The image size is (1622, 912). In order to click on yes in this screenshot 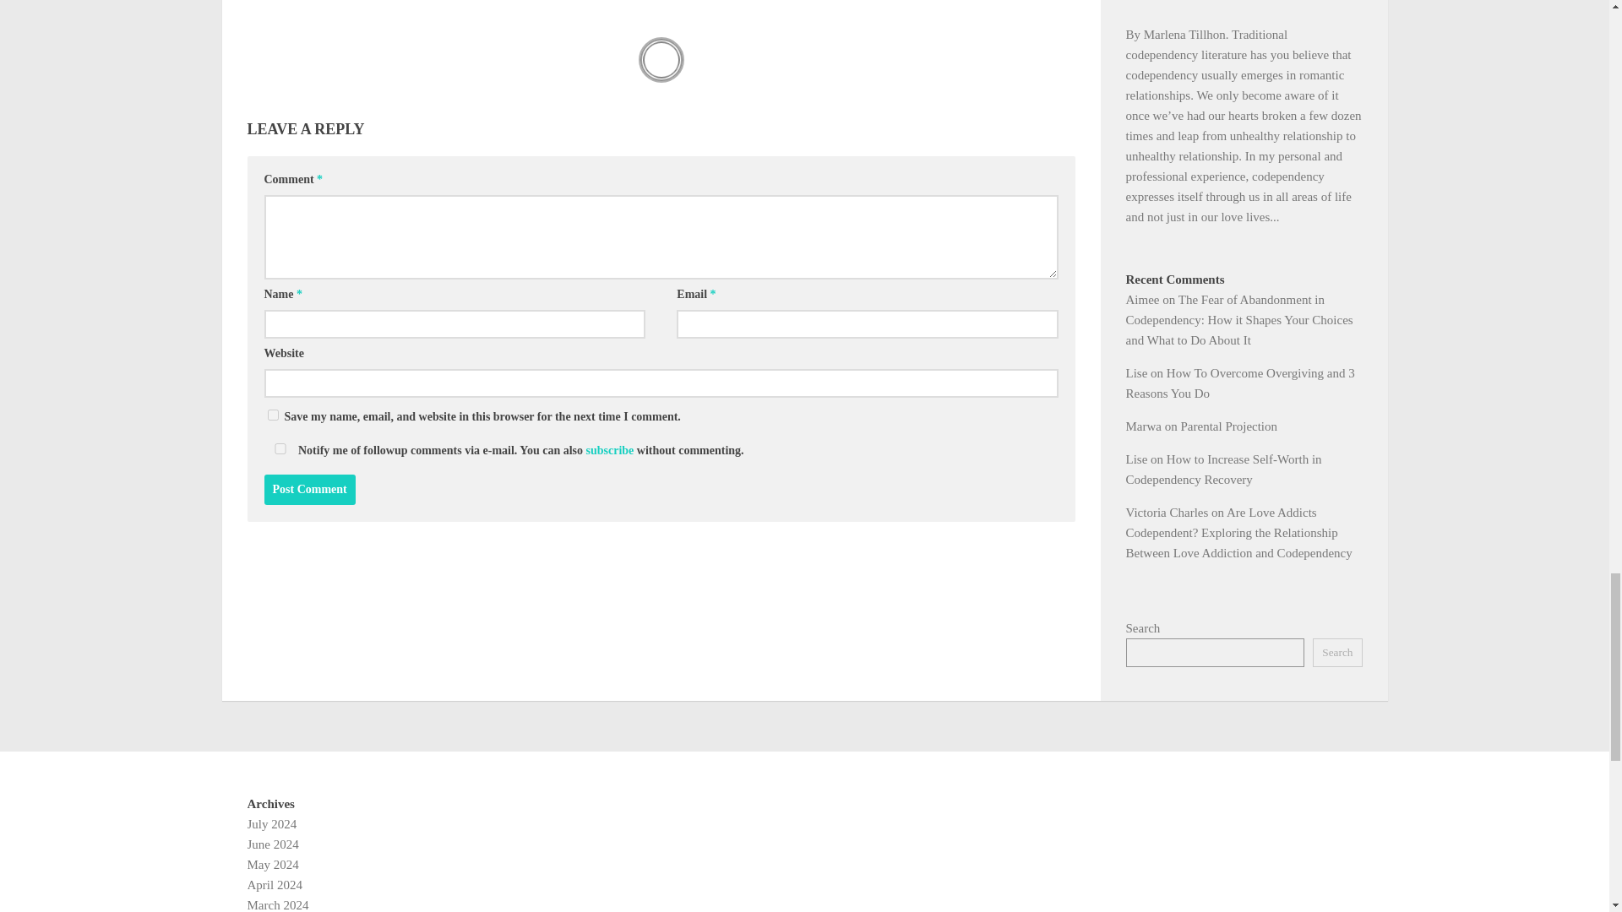, I will do `click(272, 414)`.